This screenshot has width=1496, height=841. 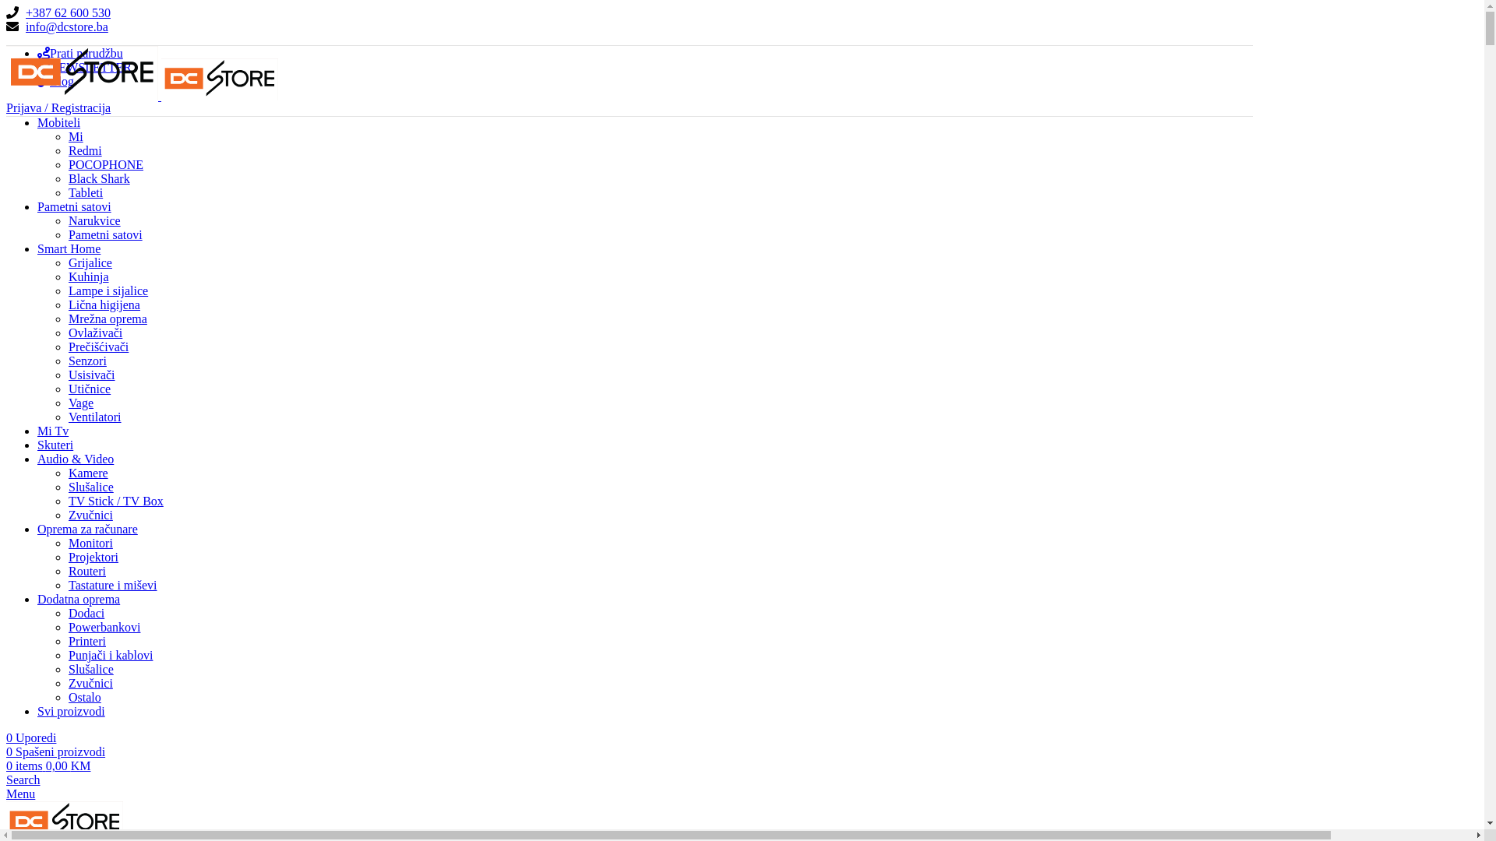 I want to click on Pametni satovi, so click(x=106, y=235).